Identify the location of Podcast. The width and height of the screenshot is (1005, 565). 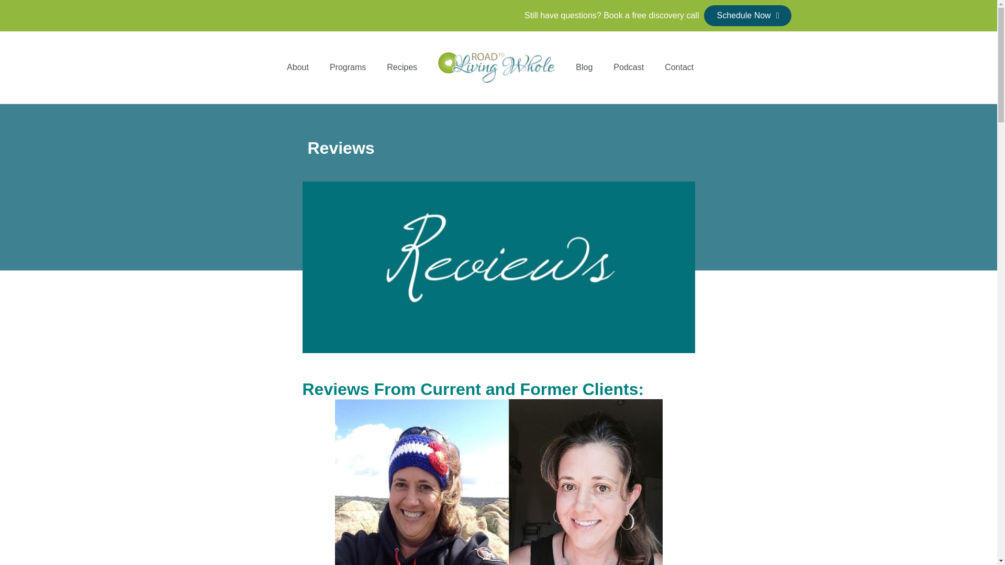
(628, 67).